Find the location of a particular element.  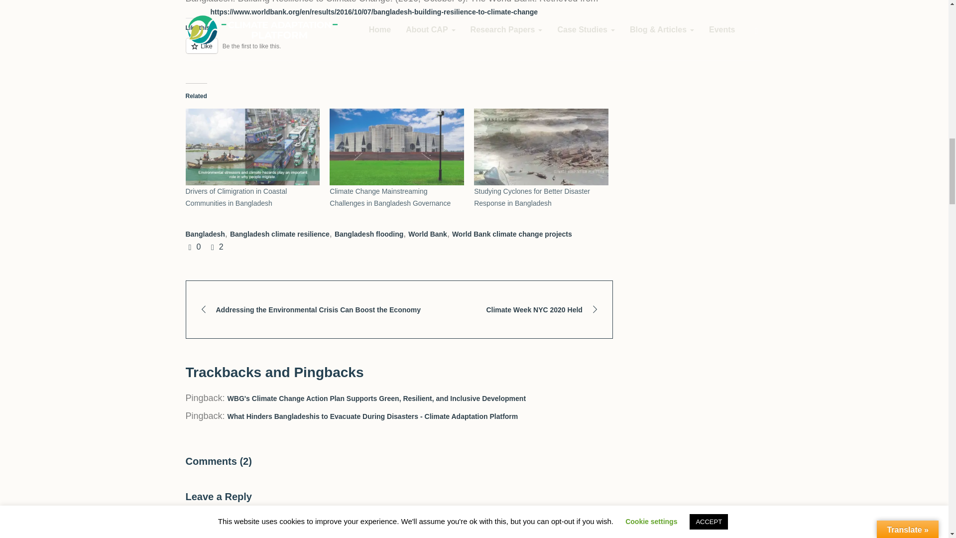

Drivers of Climigration in Coastal Communities in Bangladesh is located at coordinates (252, 146).